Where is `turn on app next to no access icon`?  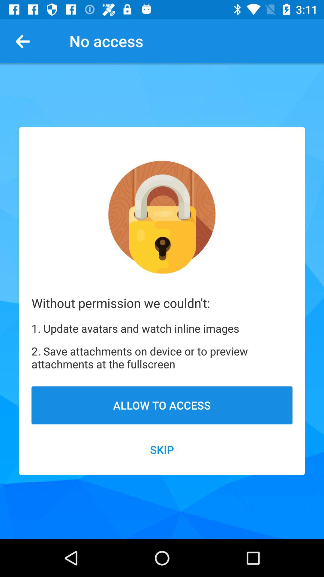 turn on app next to no access icon is located at coordinates (25, 41).